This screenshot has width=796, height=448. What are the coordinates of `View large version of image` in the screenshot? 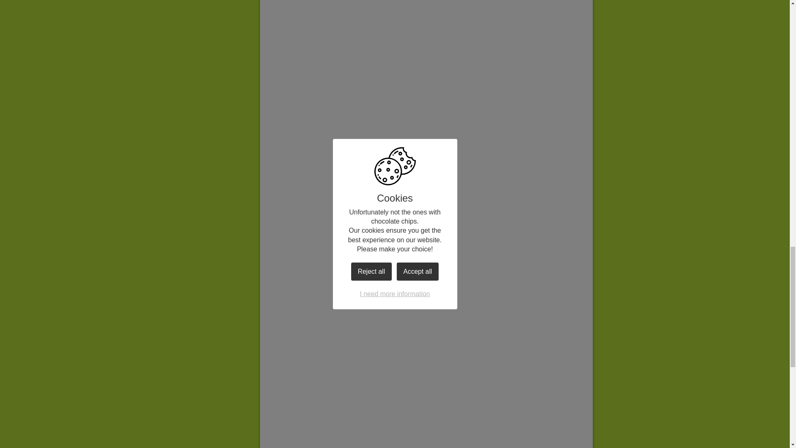 It's located at (503, 304).